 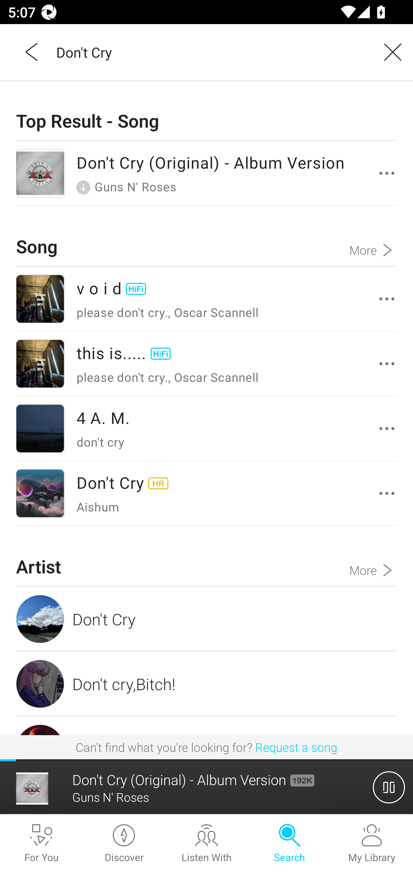 I want to click on Can't find what you're looking for? Request a song, so click(x=206, y=747).